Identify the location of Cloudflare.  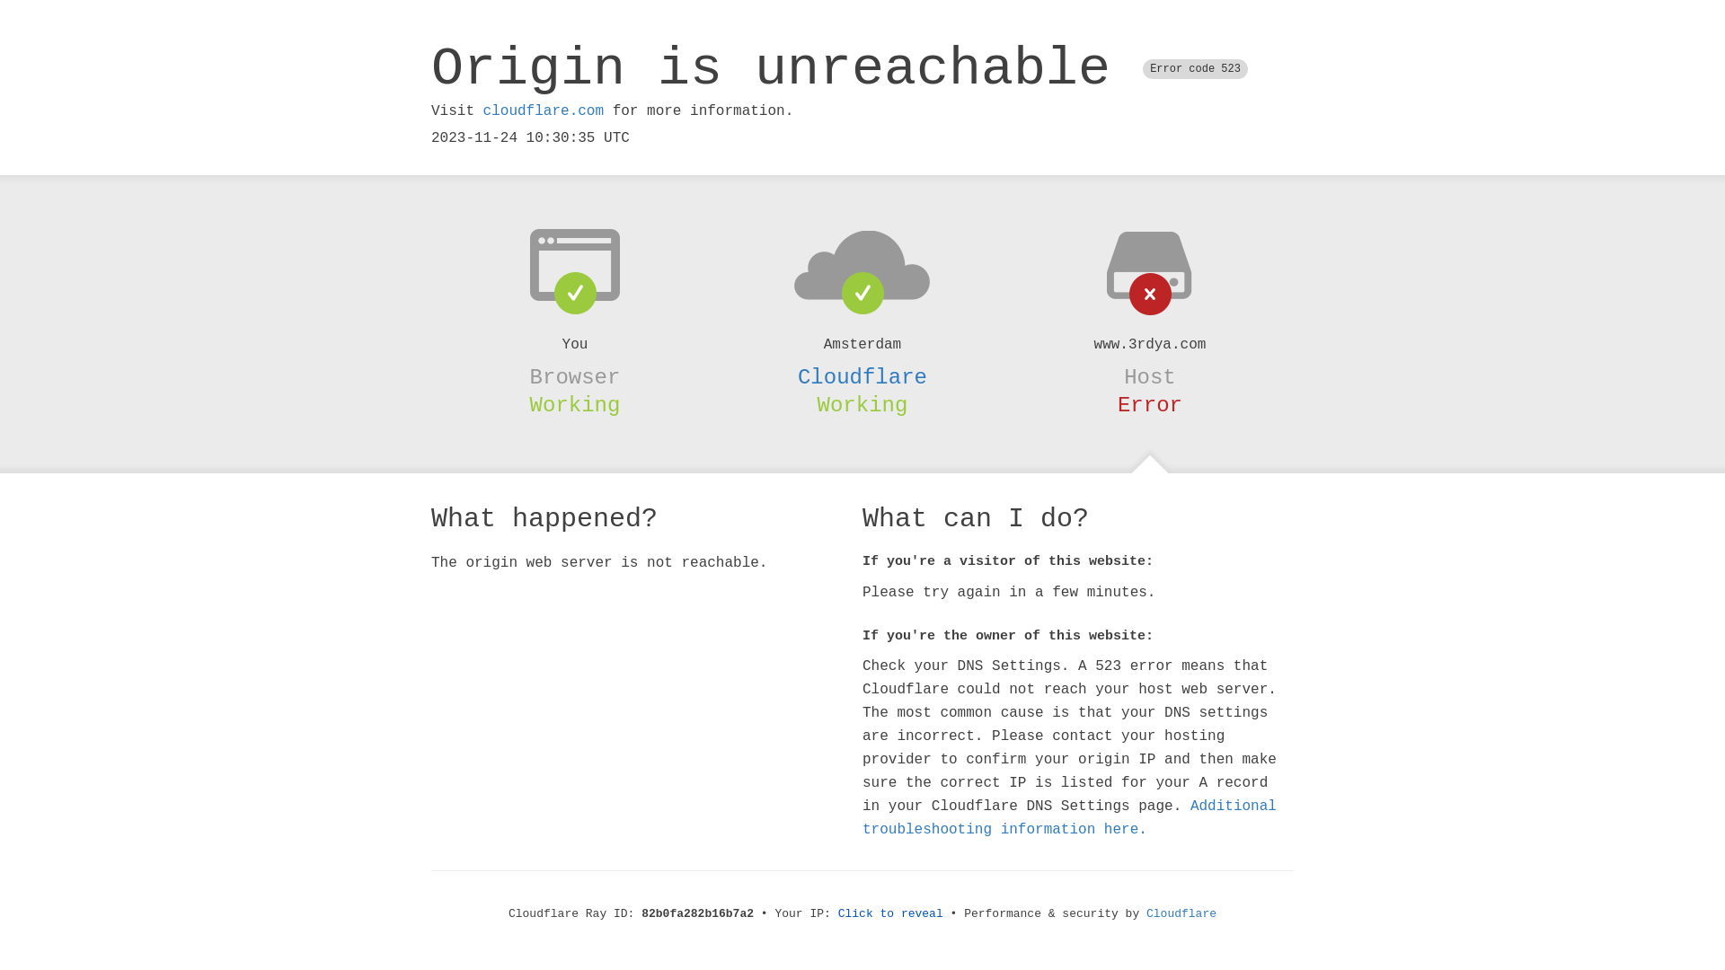
(1181, 914).